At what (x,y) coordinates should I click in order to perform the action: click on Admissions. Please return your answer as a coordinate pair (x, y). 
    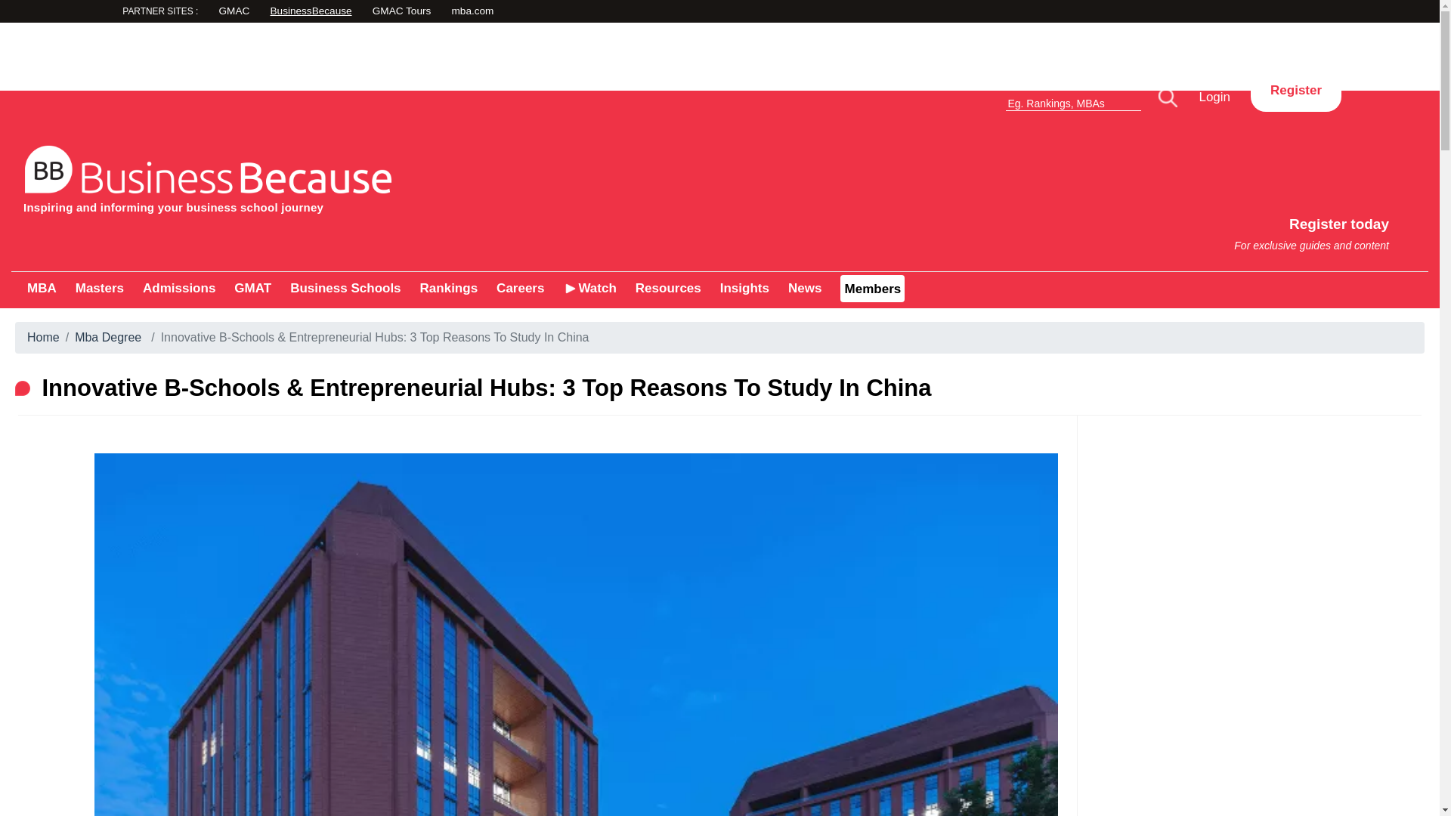
    Looking at the image, I should click on (178, 287).